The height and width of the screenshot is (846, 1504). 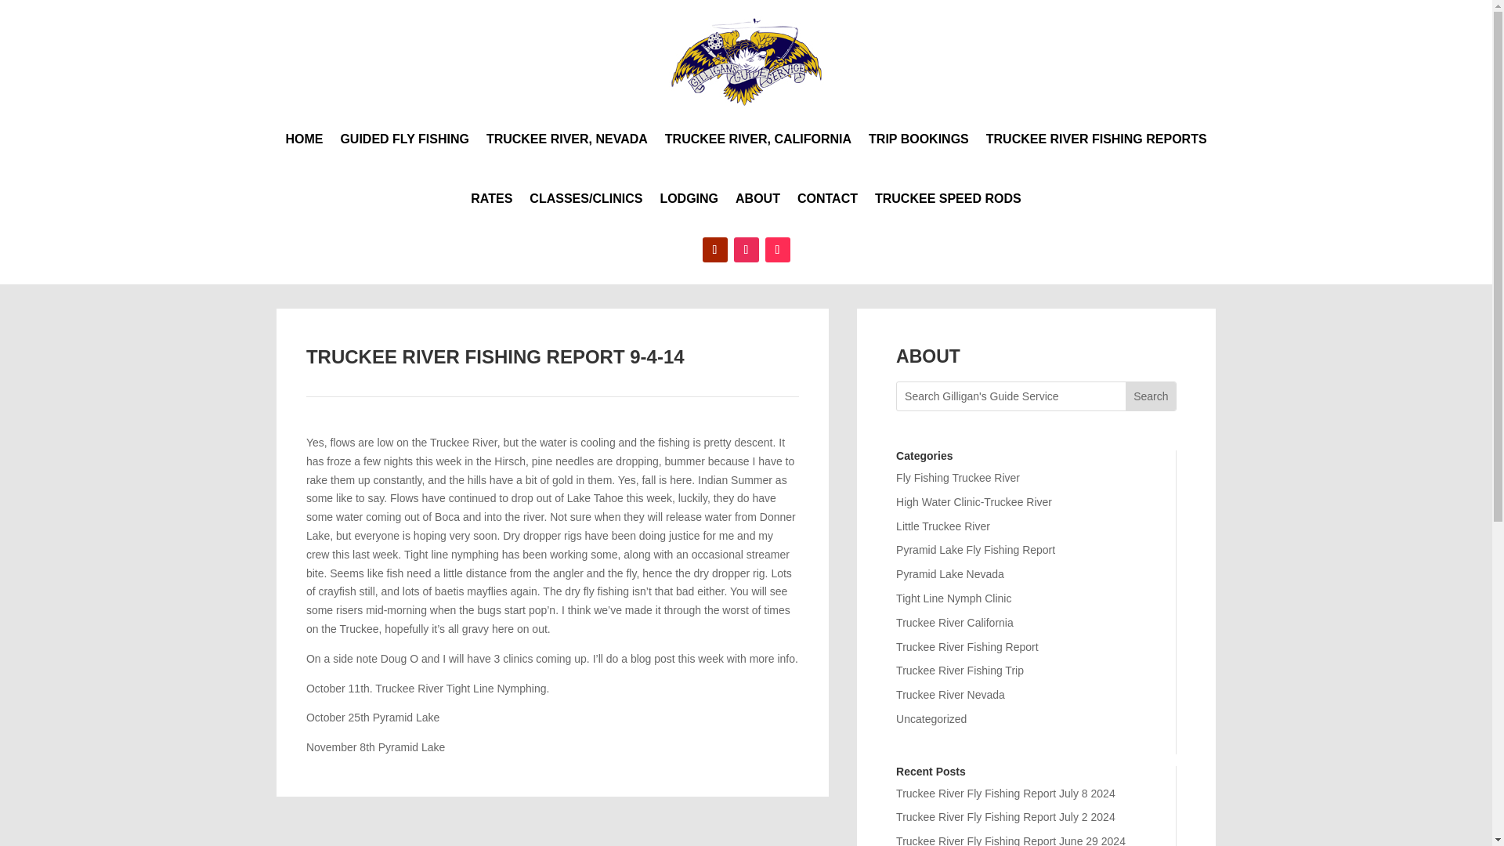 What do you see at coordinates (918, 139) in the screenshot?
I see `TRIP BOOKINGS` at bounding box center [918, 139].